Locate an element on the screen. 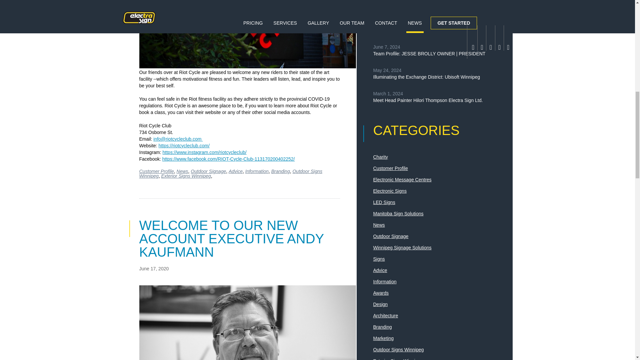 The height and width of the screenshot is (360, 640). Information is located at coordinates (257, 171).